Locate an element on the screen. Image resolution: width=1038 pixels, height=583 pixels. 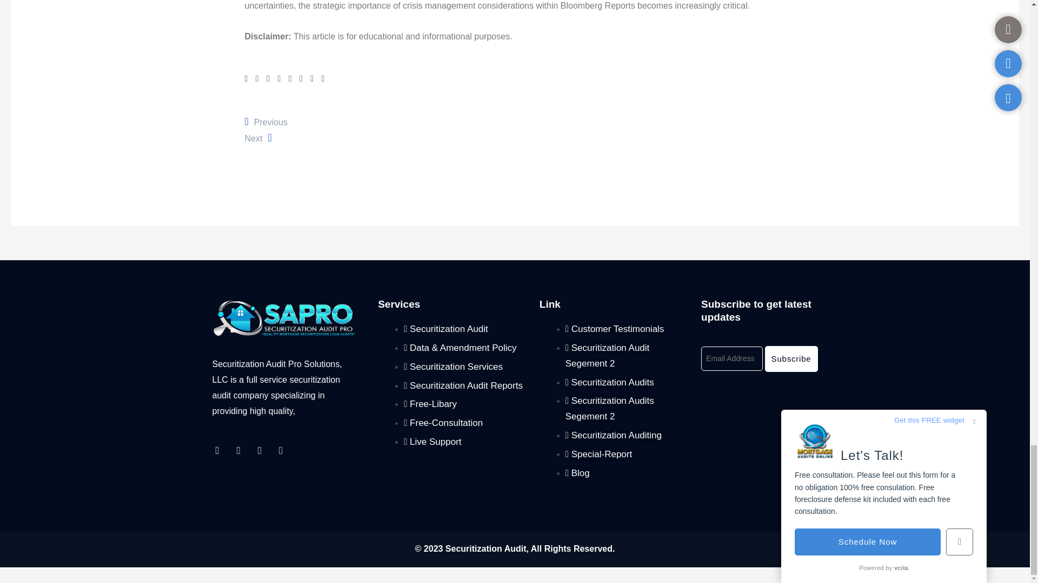
Securitization Audit Segement 2 is located at coordinates (608, 355).